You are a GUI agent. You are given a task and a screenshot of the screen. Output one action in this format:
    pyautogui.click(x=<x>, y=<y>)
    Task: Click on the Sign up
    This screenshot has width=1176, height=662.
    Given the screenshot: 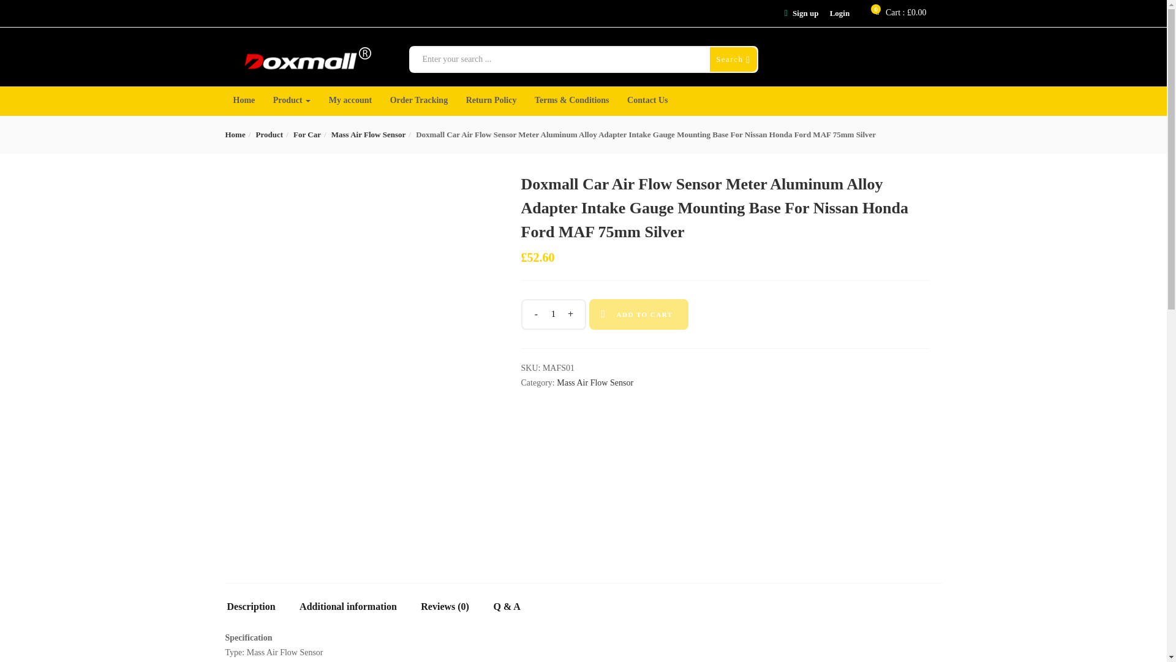 What is the action you would take?
    pyautogui.click(x=805, y=13)
    